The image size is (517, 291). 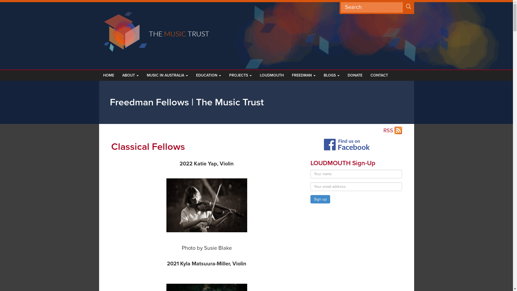 What do you see at coordinates (130, 75) in the screenshot?
I see `ABOUT` at bounding box center [130, 75].